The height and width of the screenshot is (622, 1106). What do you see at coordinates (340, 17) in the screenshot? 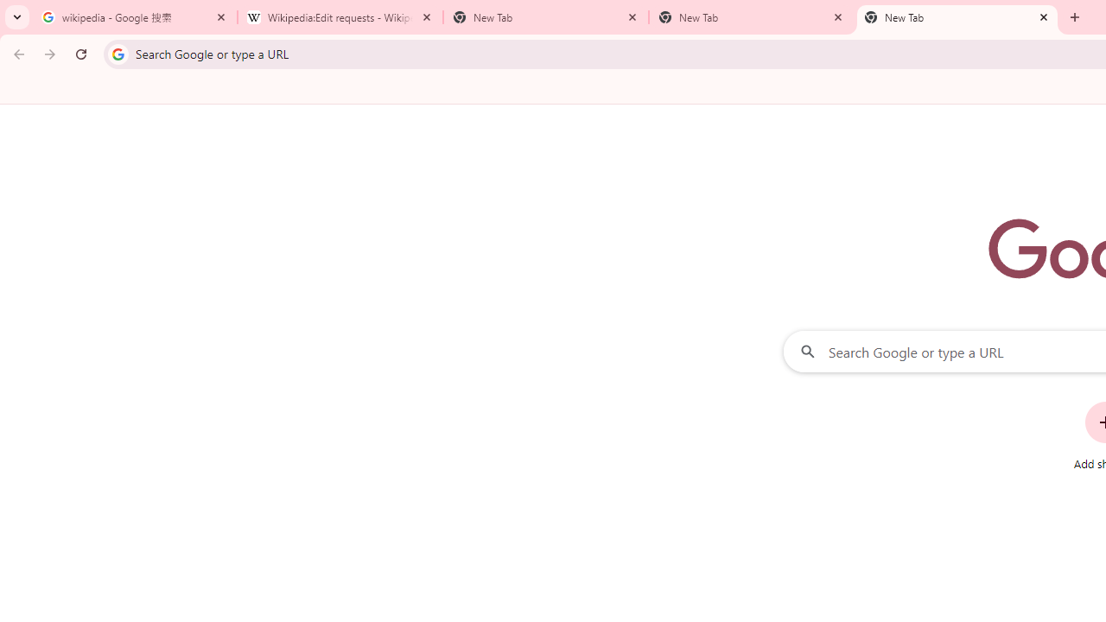
I see `Wikipedia:Edit requests - Wikipedia` at bounding box center [340, 17].